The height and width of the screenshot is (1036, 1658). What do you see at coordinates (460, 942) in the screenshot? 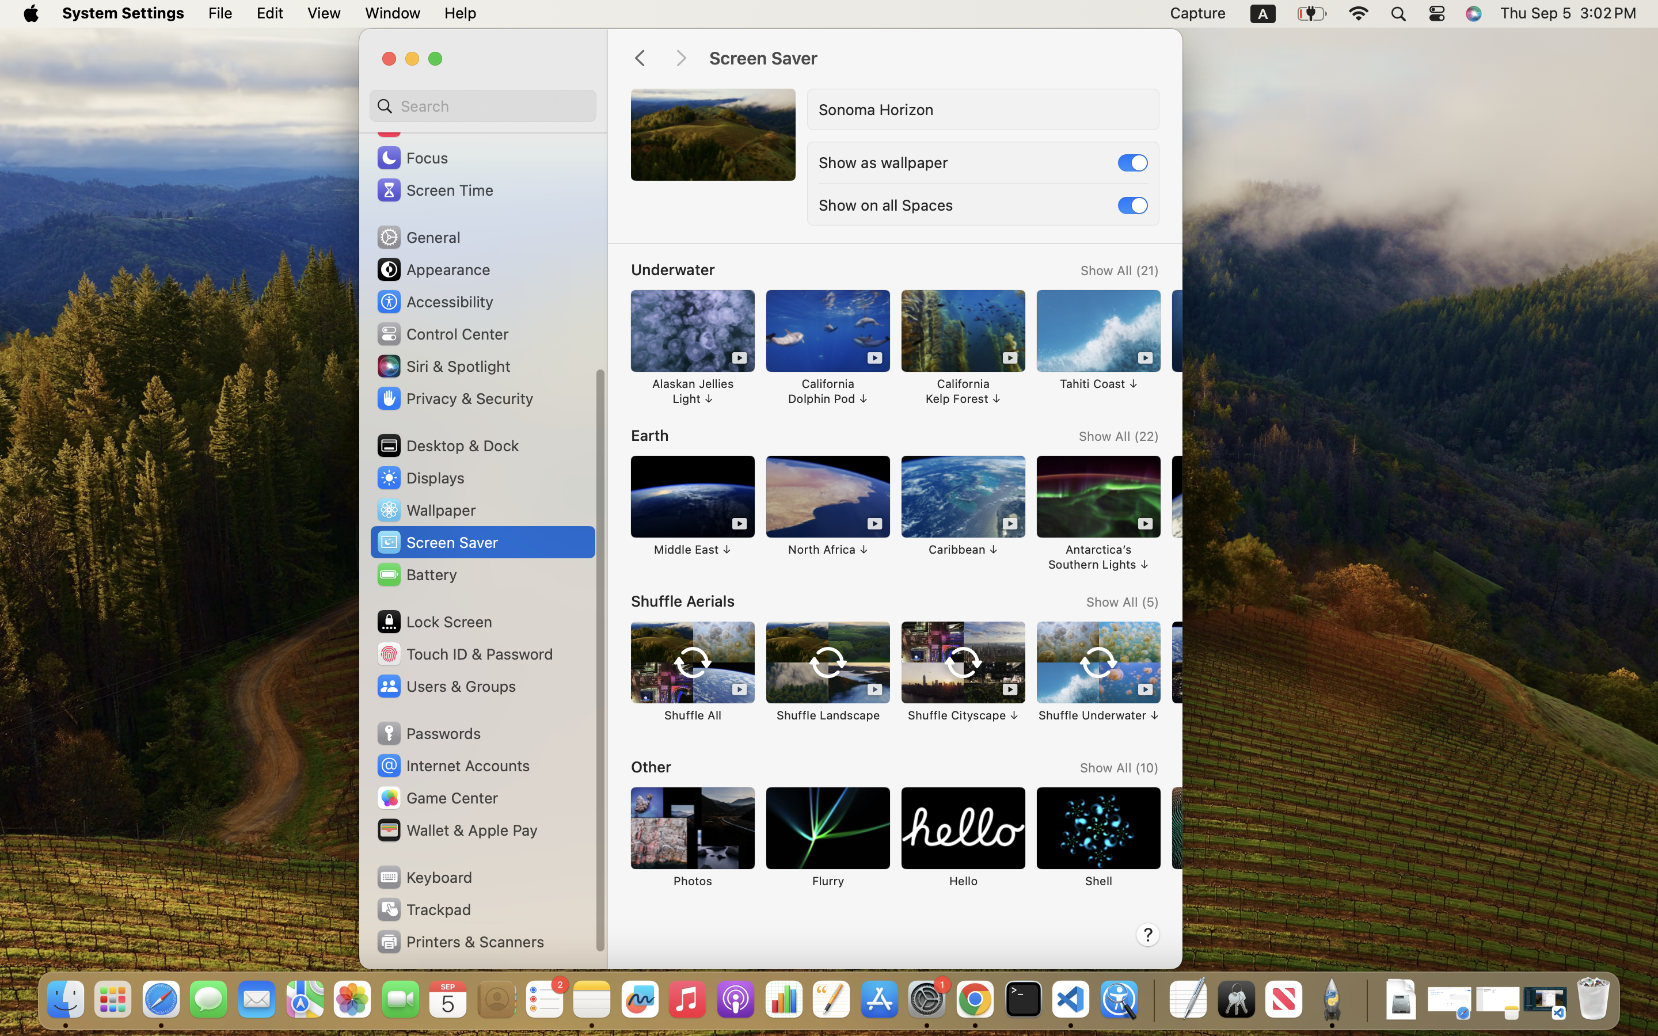
I see `Printers & Scanners` at bounding box center [460, 942].